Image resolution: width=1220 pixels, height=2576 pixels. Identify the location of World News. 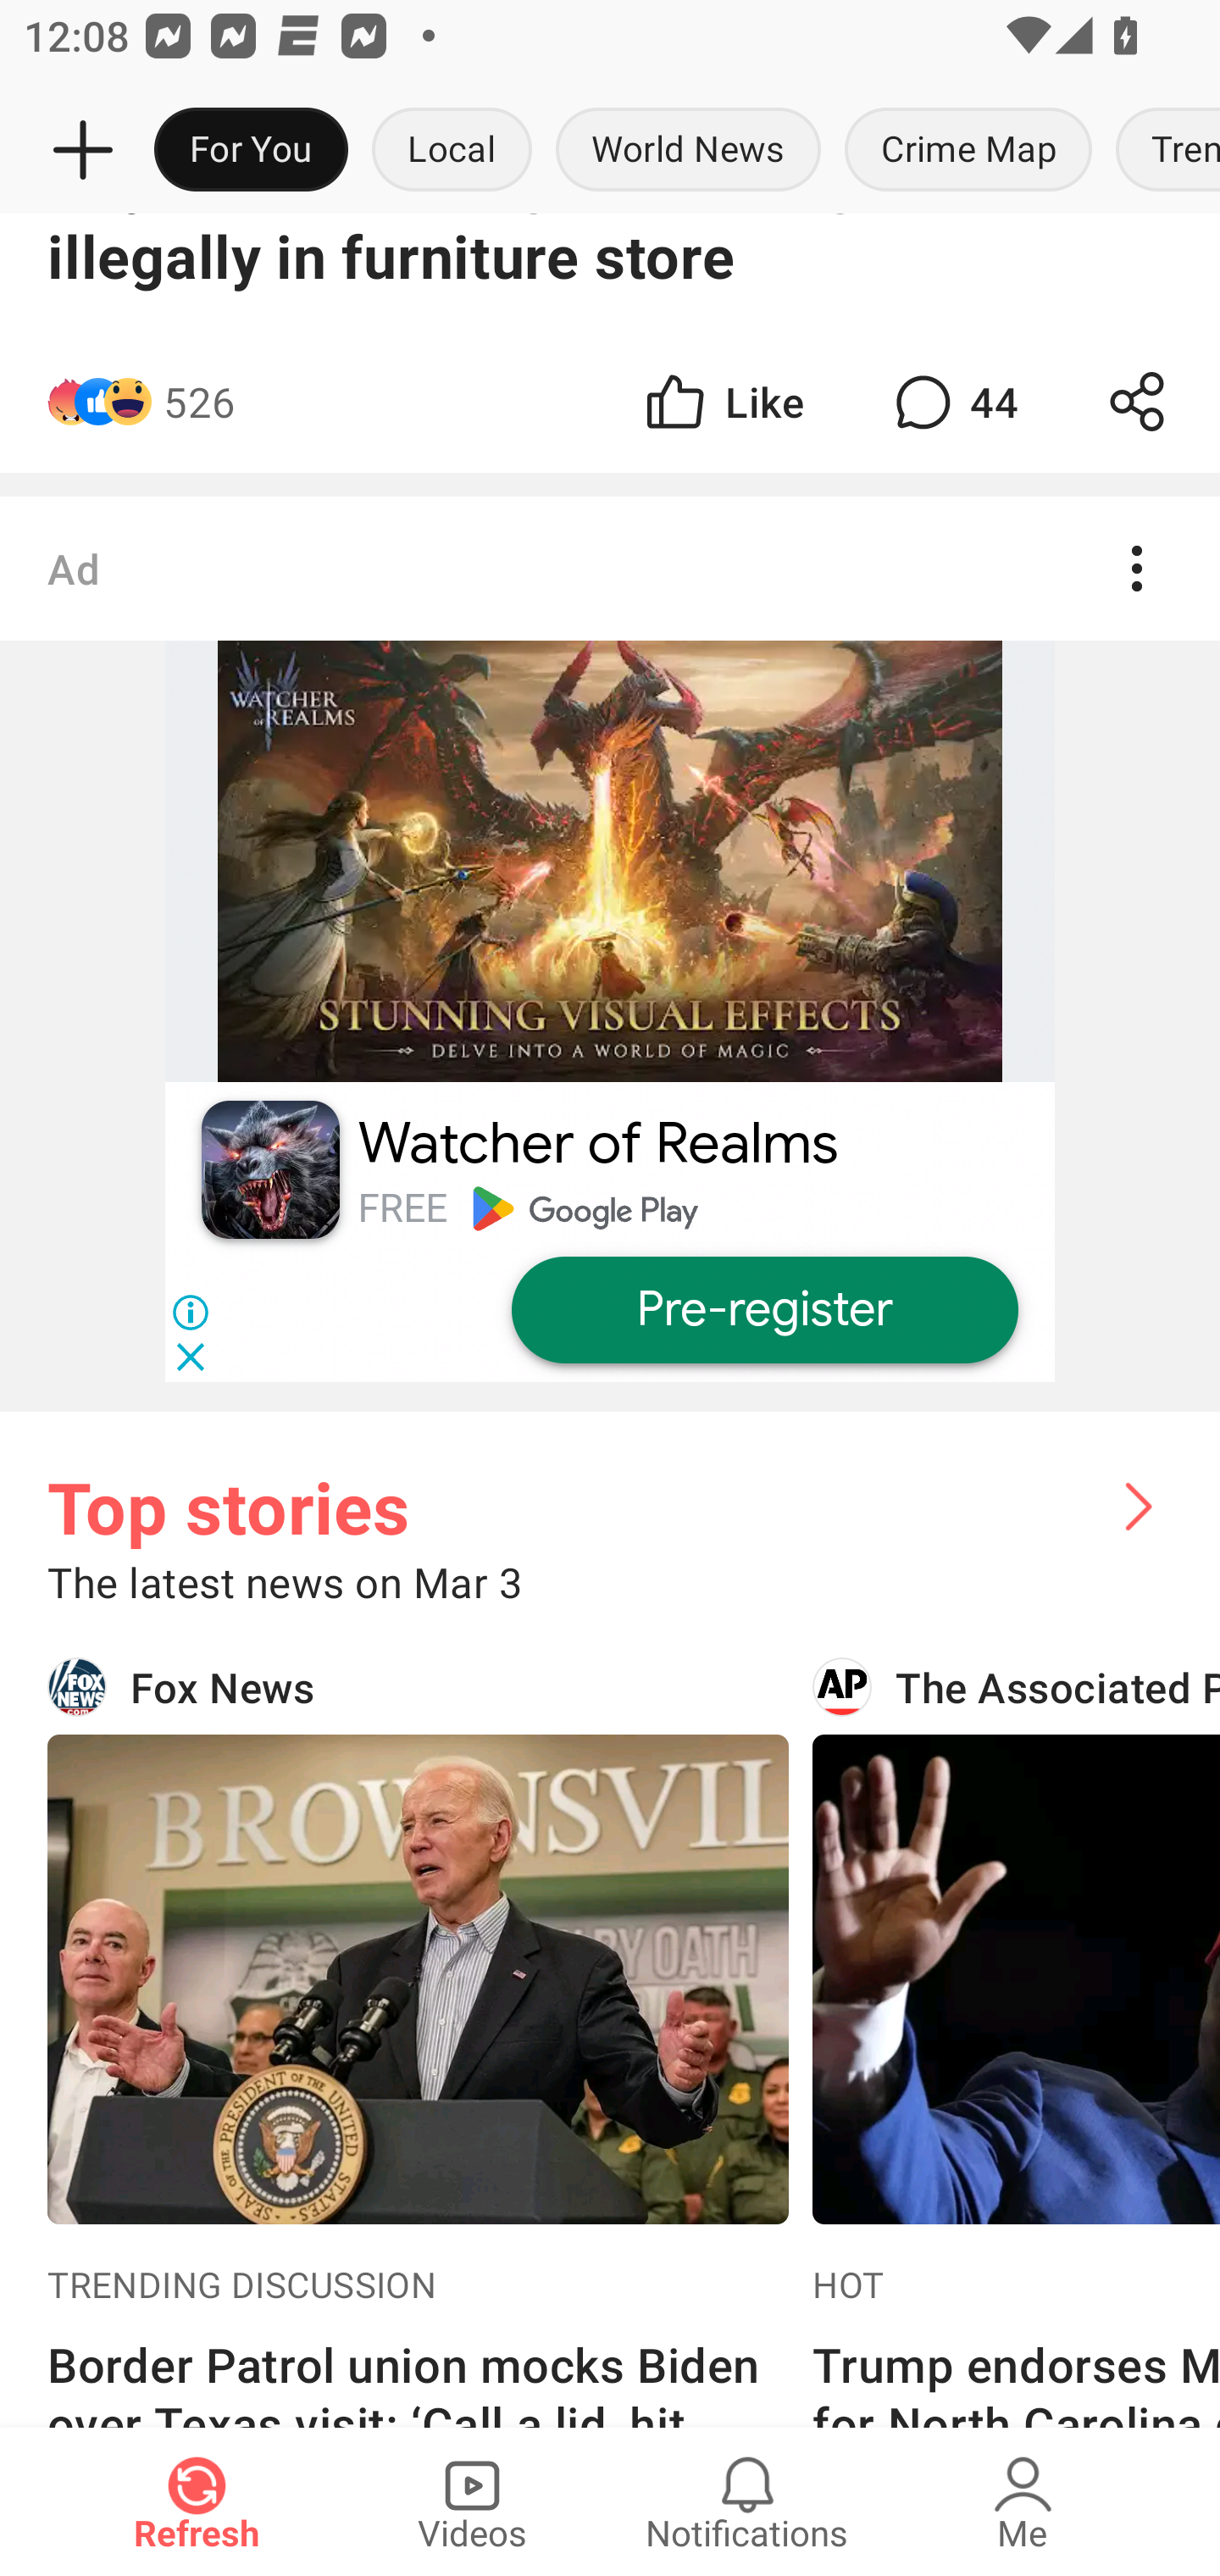
(688, 151).